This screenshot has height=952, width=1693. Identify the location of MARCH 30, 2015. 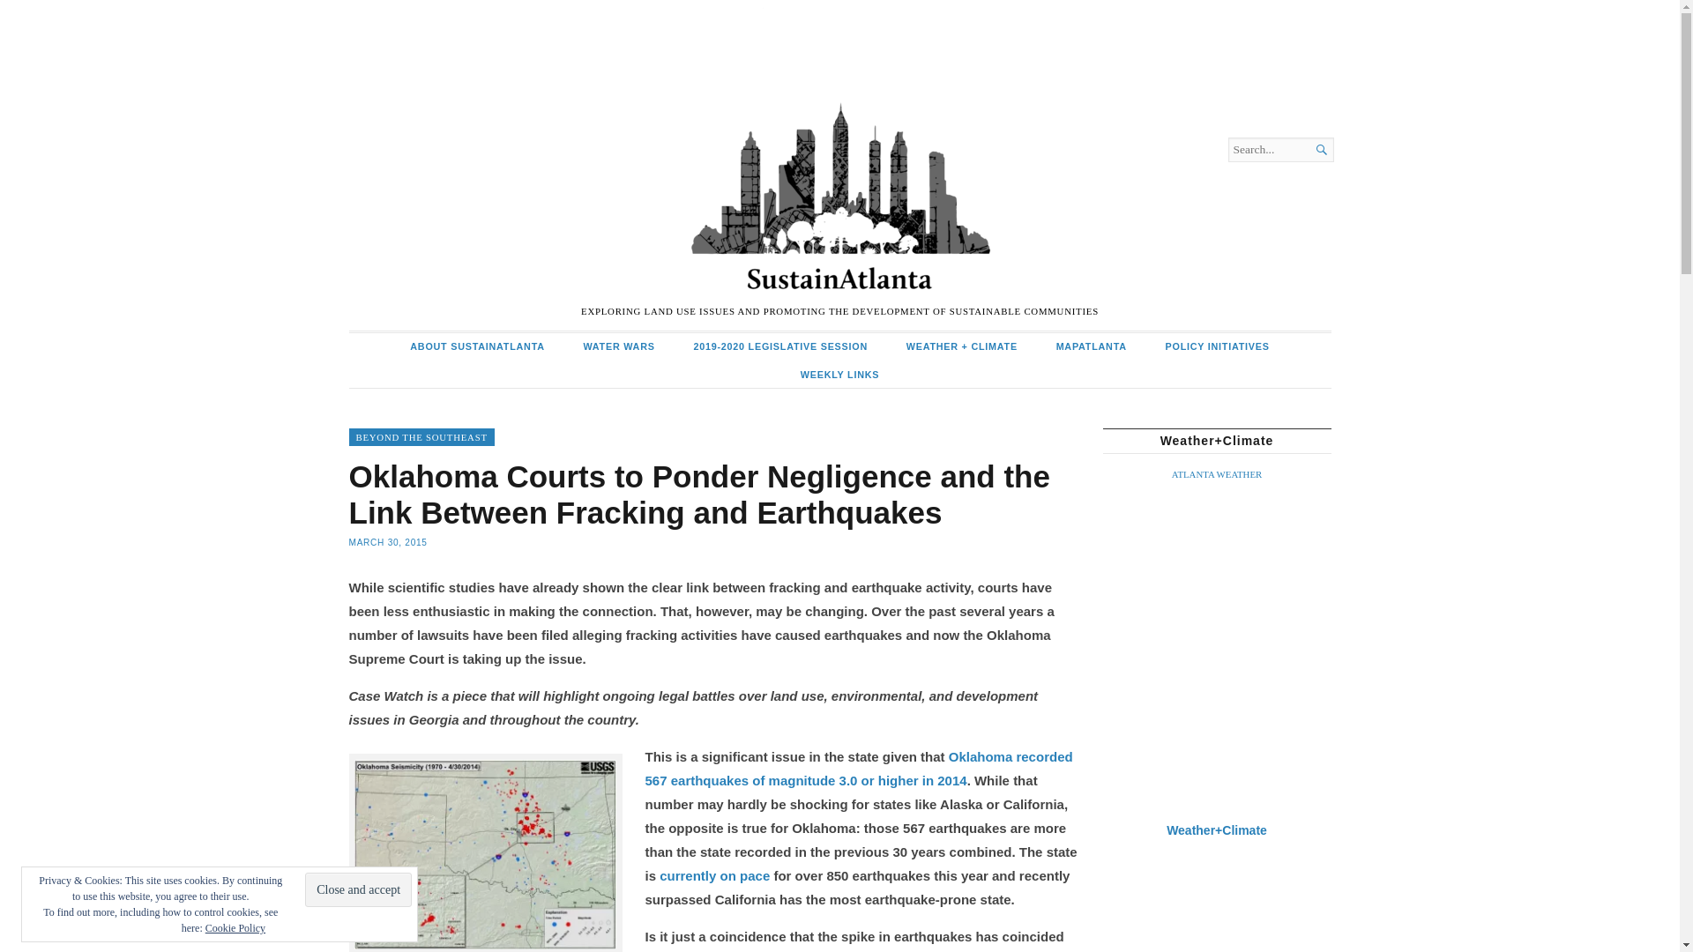
(388, 543).